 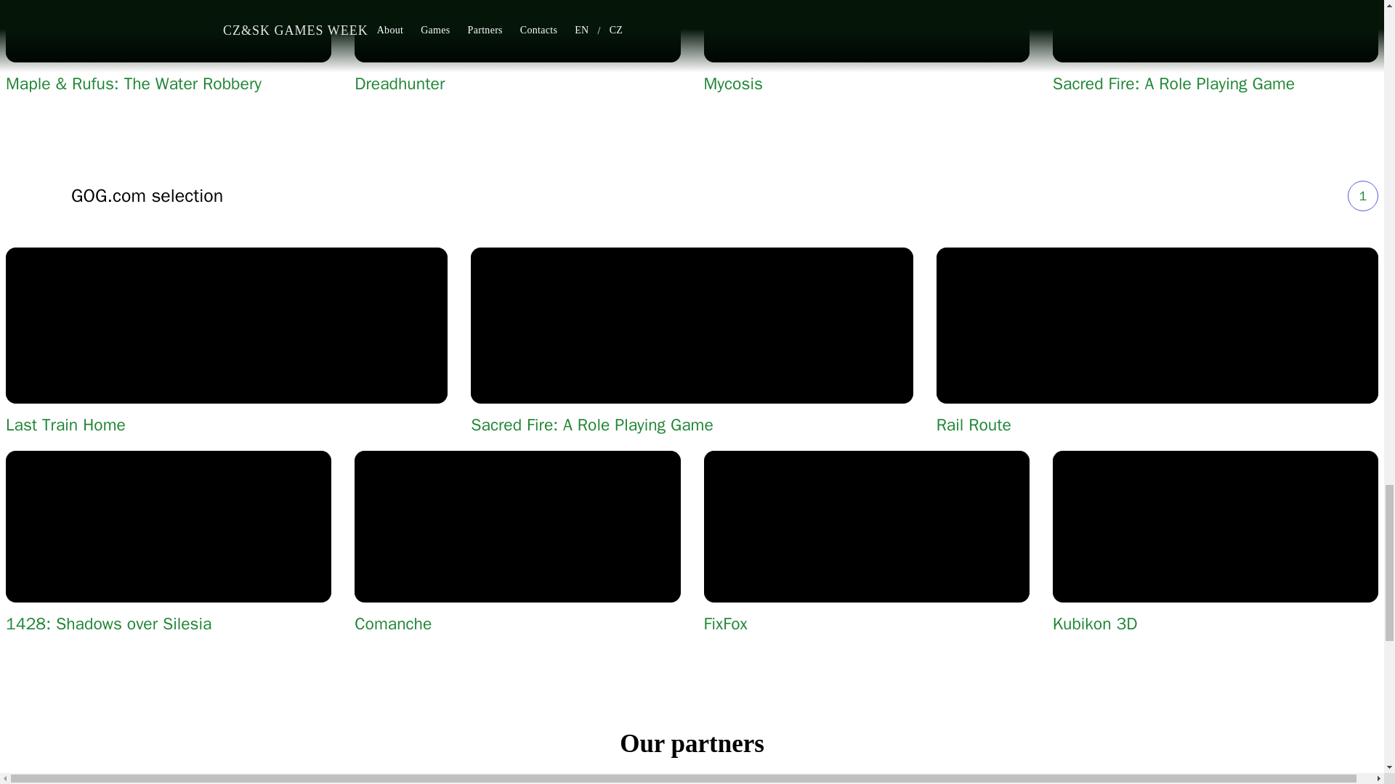 I want to click on Rail Route, so click(x=1157, y=425).